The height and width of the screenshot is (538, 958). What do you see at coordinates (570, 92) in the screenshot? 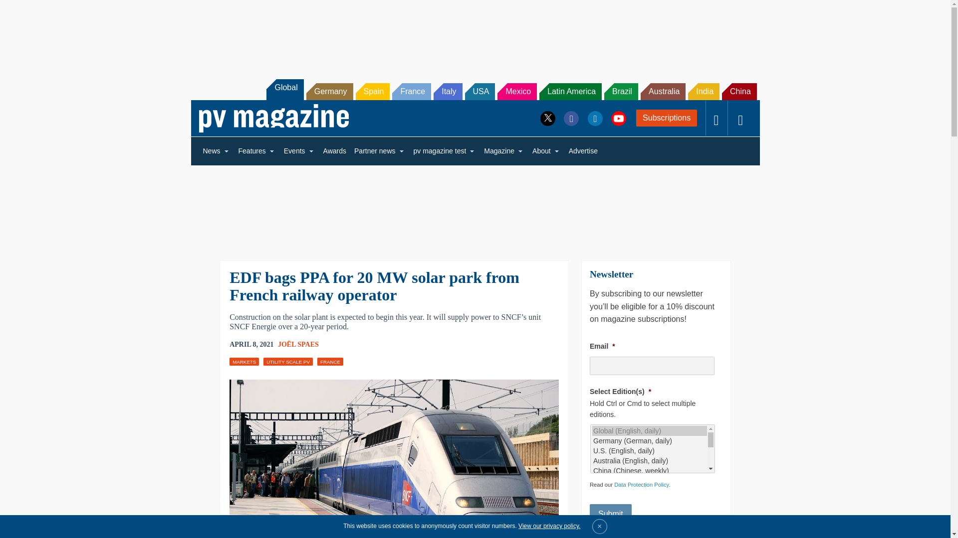
I see `Latin America` at bounding box center [570, 92].